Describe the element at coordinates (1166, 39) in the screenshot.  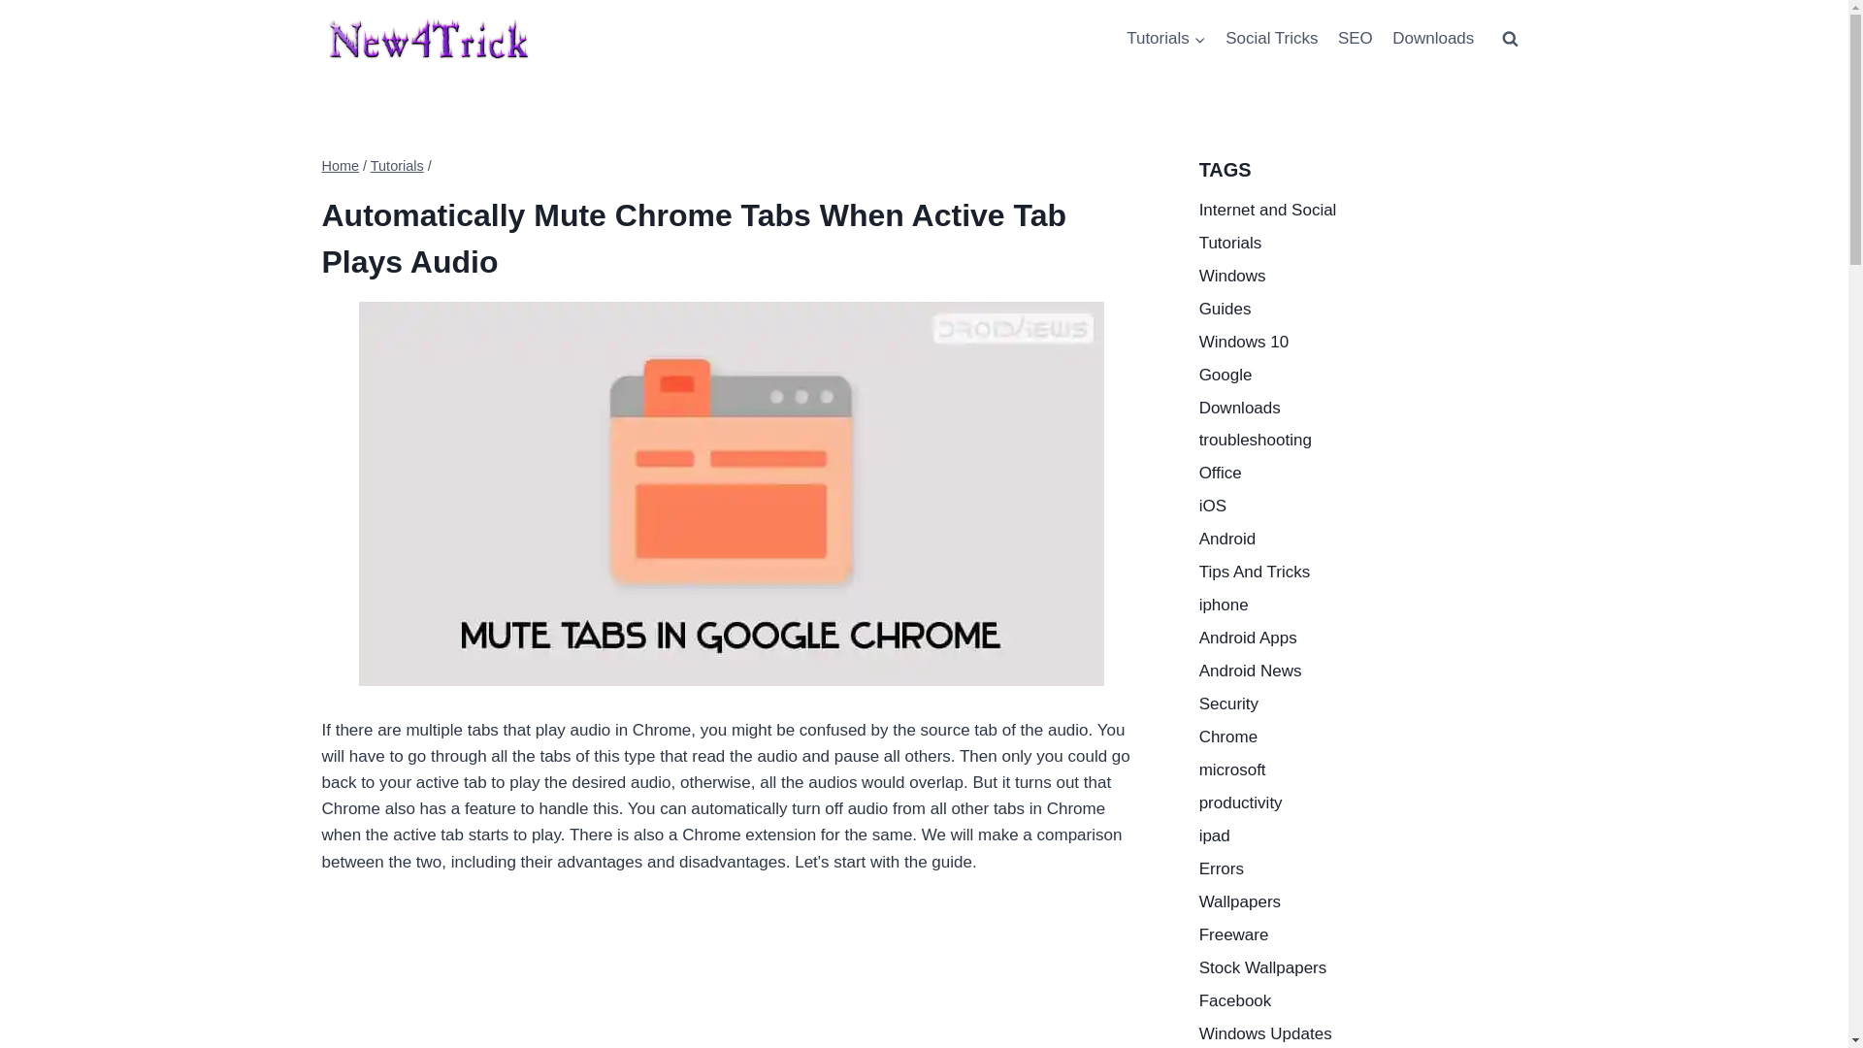
I see `Tutorials` at that location.